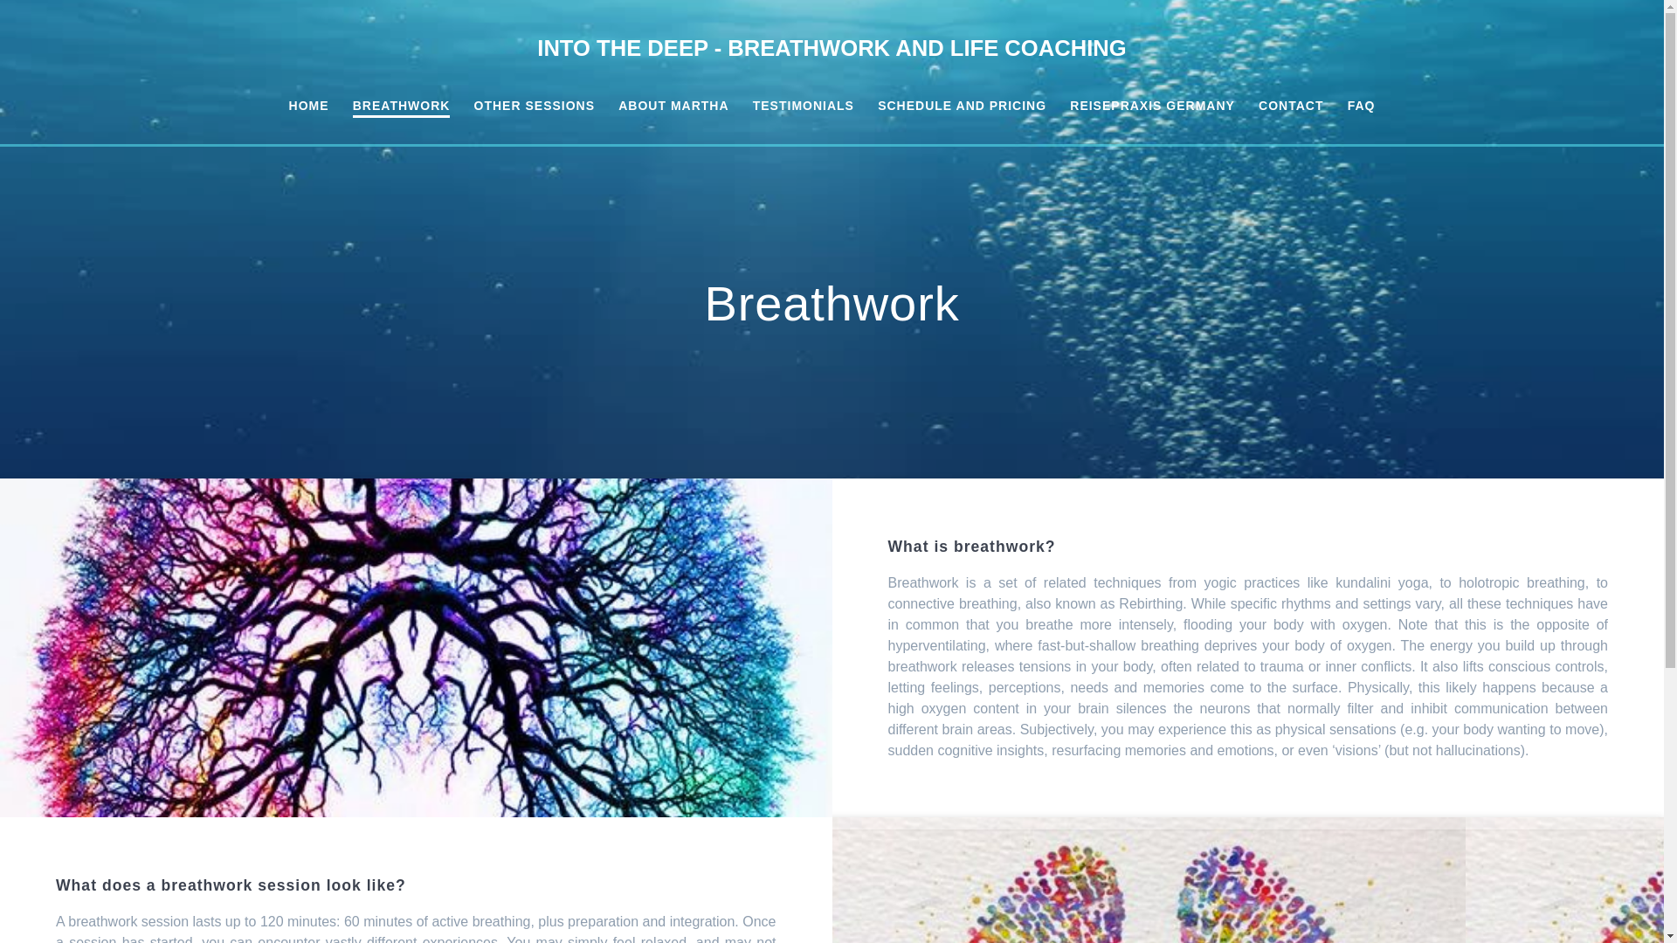 The image size is (1677, 943). What do you see at coordinates (1361, 107) in the screenshot?
I see `FAQ` at bounding box center [1361, 107].